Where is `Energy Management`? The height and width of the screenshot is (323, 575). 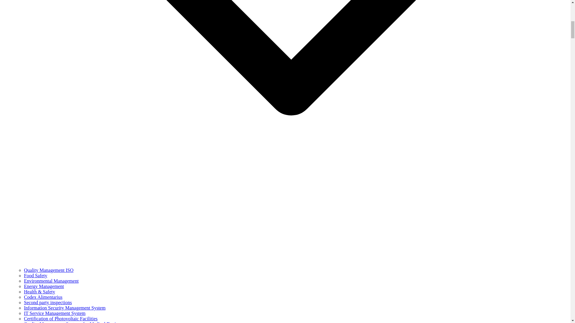
Energy Management is located at coordinates (44, 286).